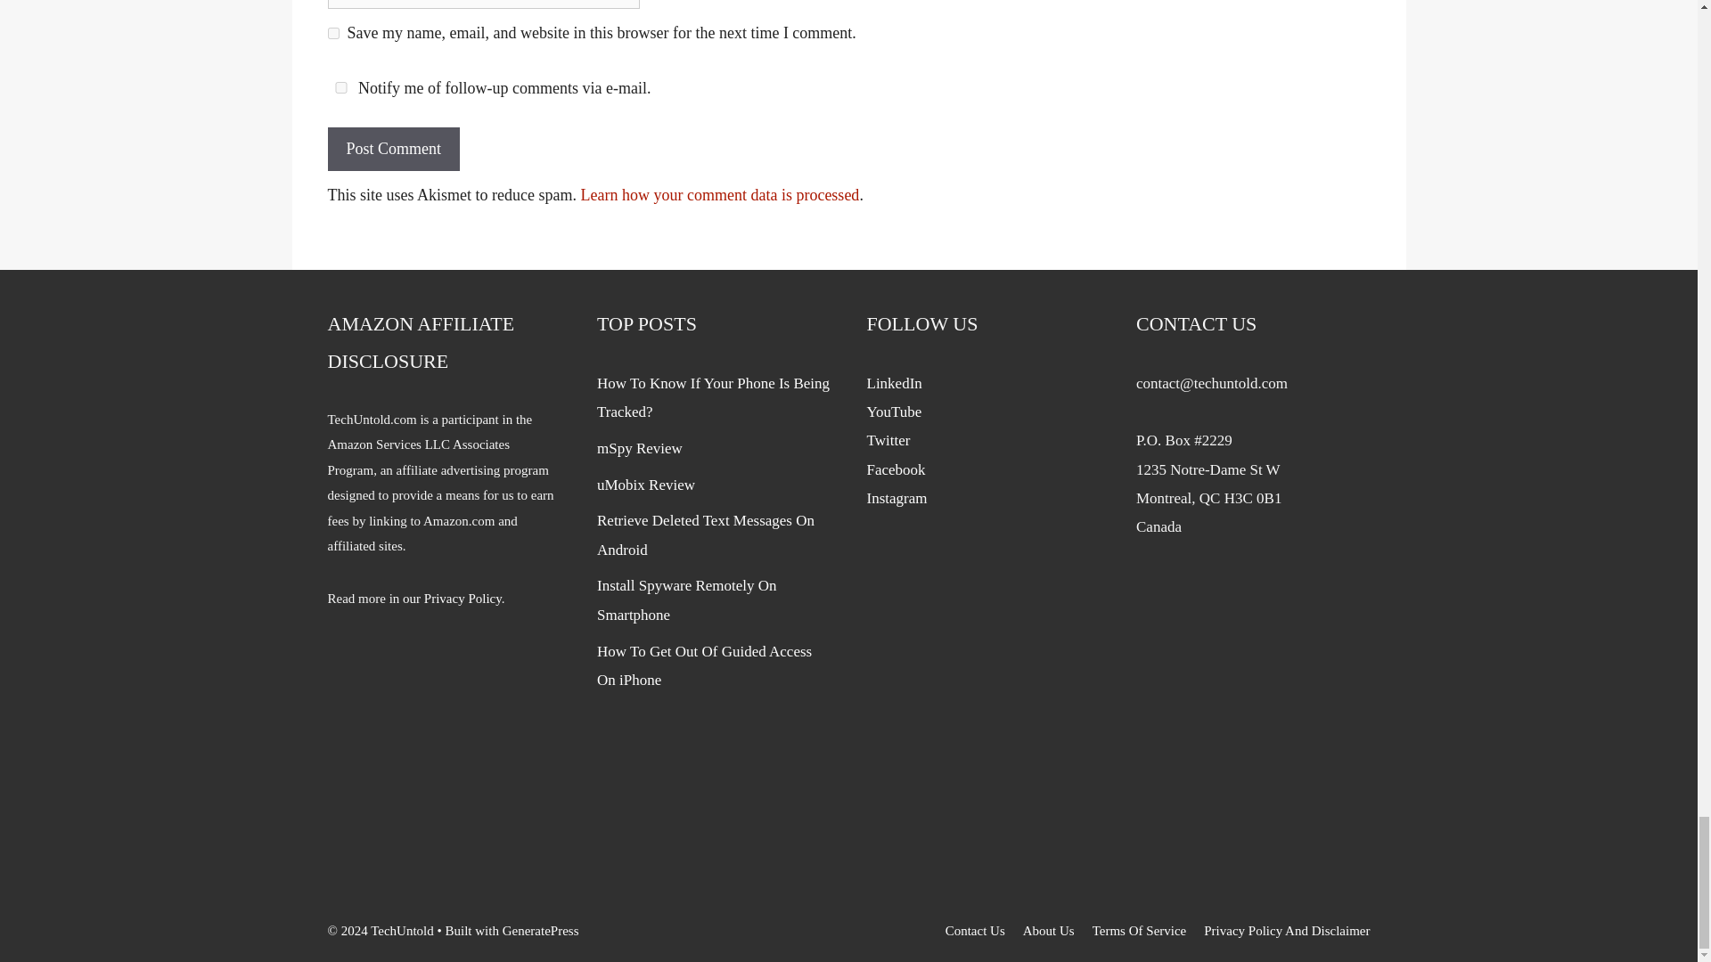 The image size is (1711, 962). Describe the element at coordinates (340, 87) in the screenshot. I see `yes` at that location.